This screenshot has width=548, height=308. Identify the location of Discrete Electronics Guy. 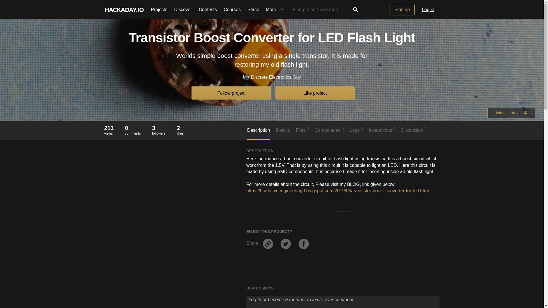
(272, 77).